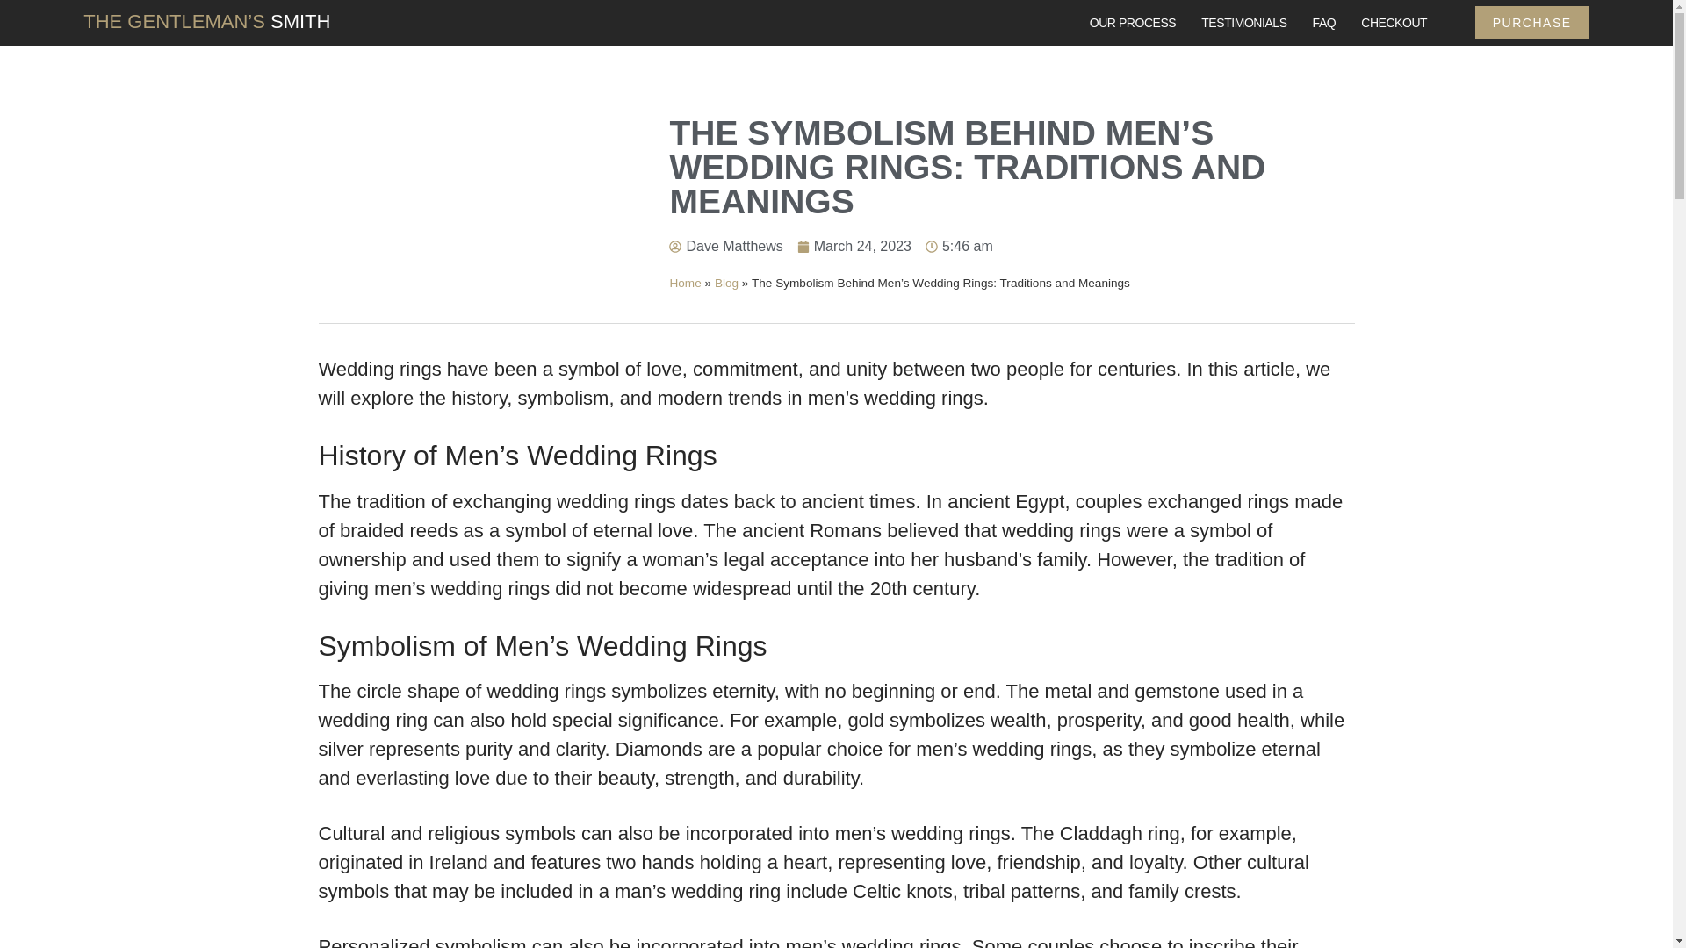  Describe the element at coordinates (726, 283) in the screenshot. I see `Blog` at that location.